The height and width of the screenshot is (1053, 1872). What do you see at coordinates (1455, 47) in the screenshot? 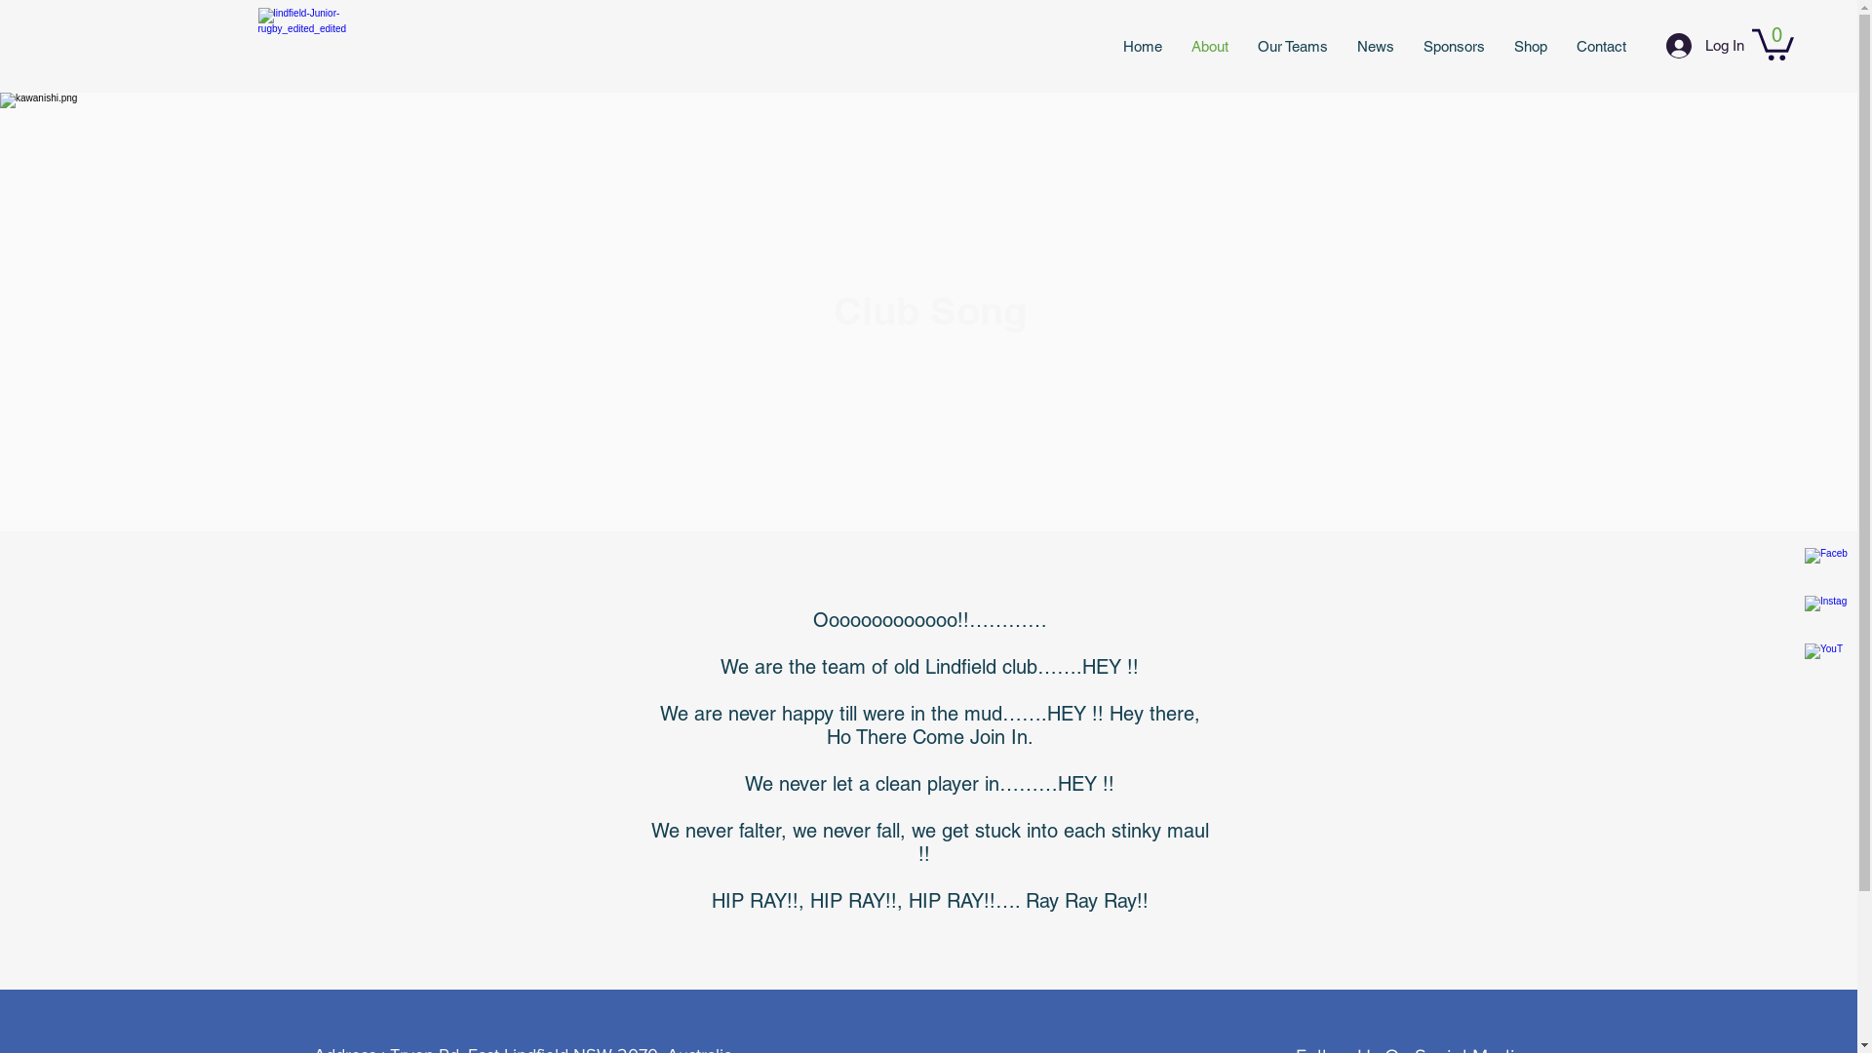
I see `Sponsors` at bounding box center [1455, 47].